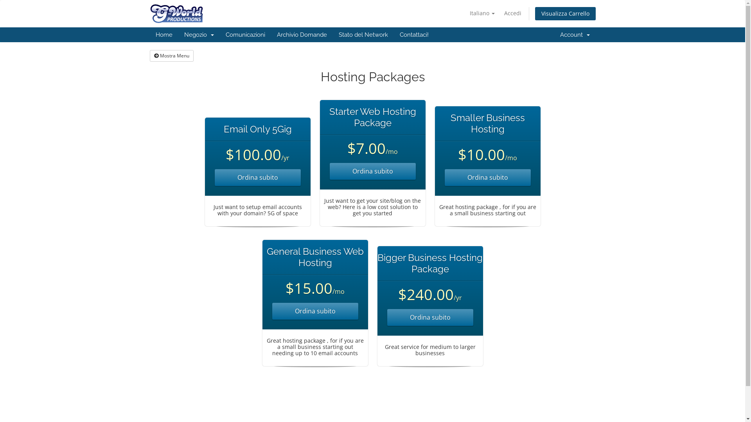 This screenshot has width=751, height=422. What do you see at coordinates (315, 311) in the screenshot?
I see `Ordina subito` at bounding box center [315, 311].